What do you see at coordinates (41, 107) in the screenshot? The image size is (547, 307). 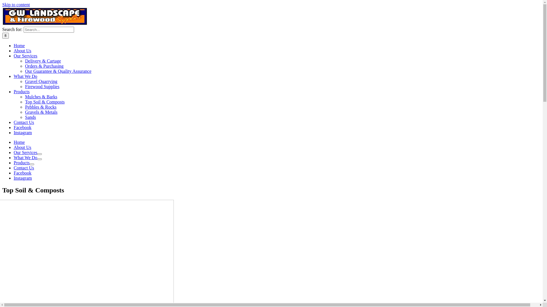 I see `Pebbles & Rocks` at bounding box center [41, 107].